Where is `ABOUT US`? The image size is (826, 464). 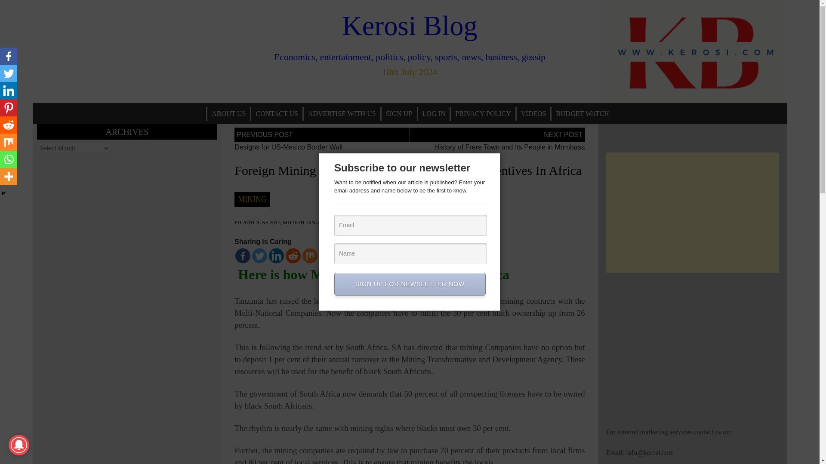
ABOUT US is located at coordinates (228, 113).